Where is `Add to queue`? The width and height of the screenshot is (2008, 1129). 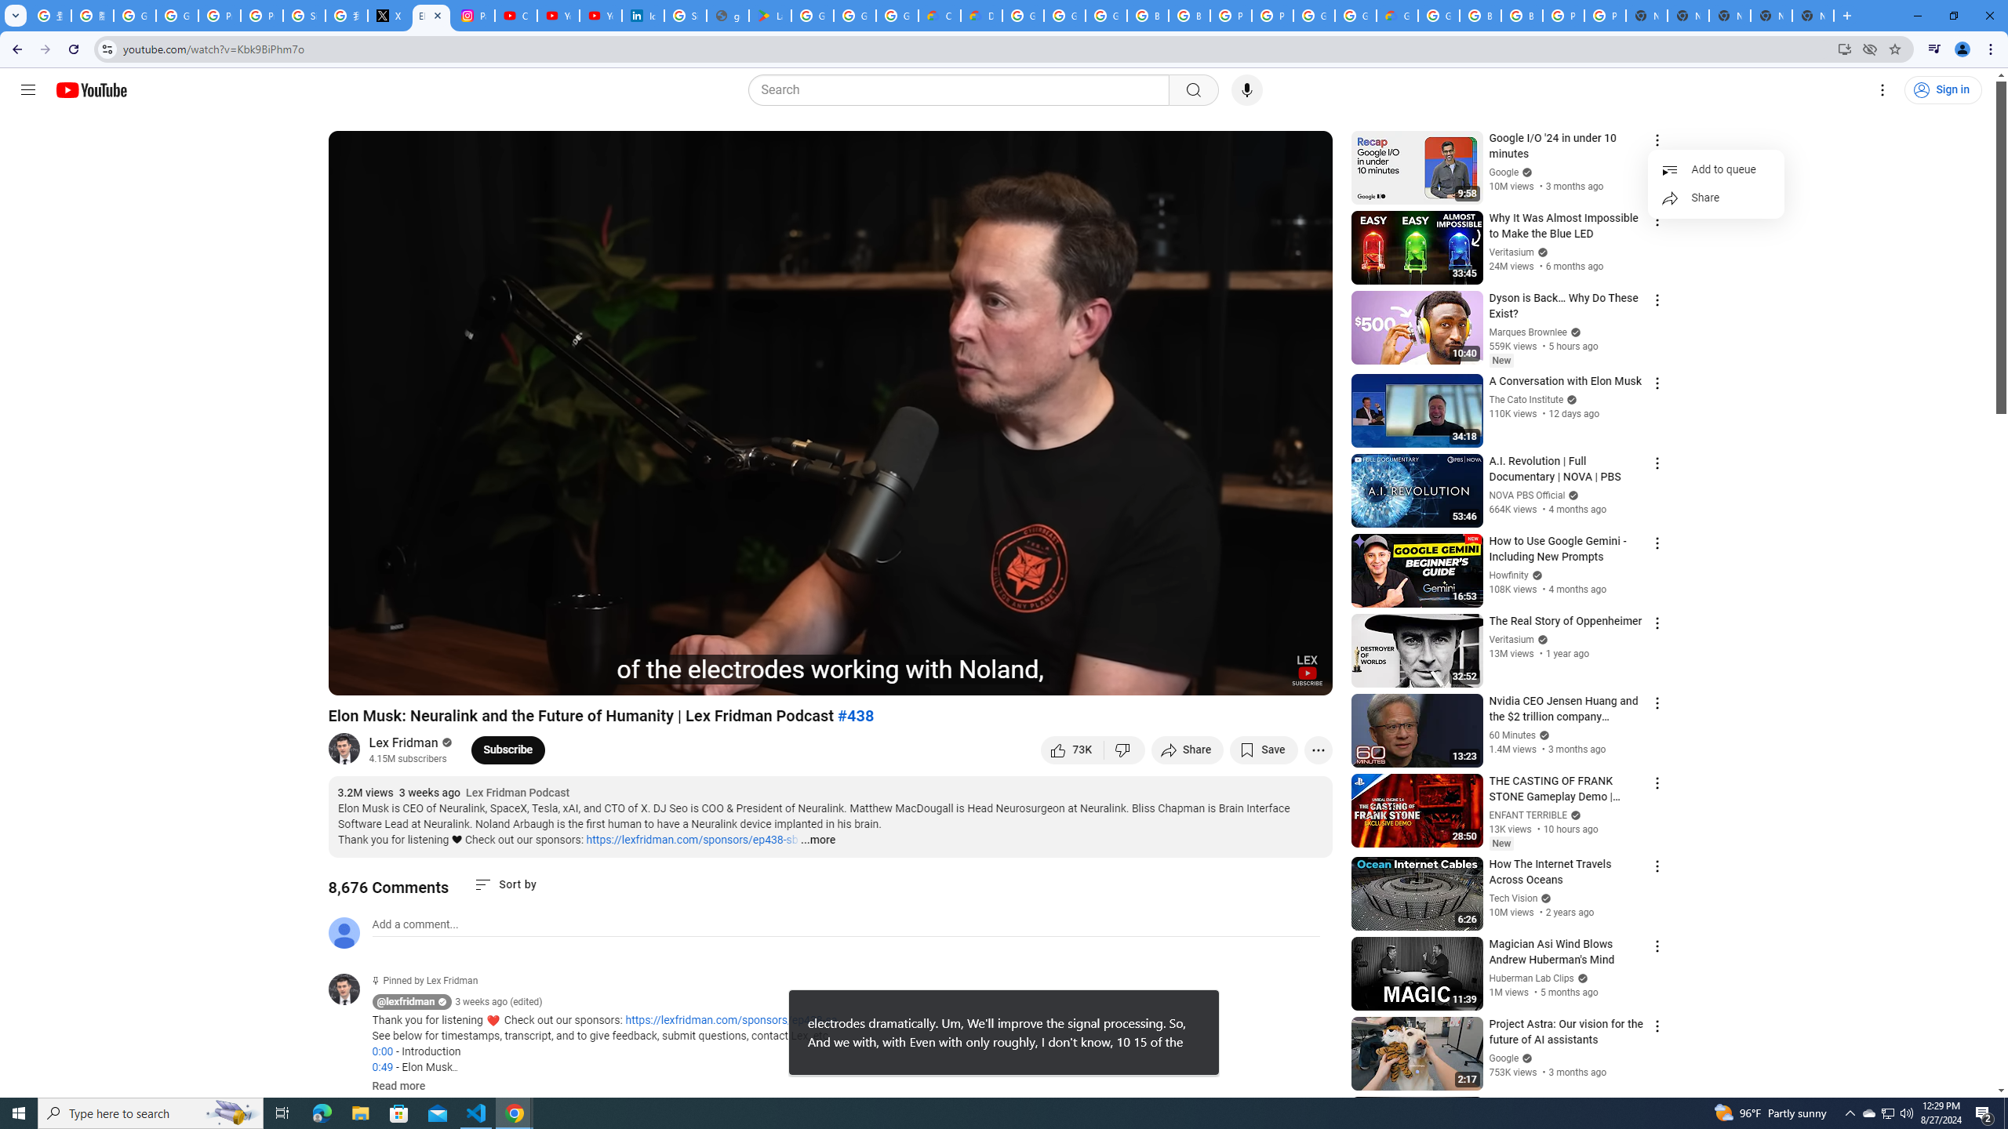 Add to queue is located at coordinates (1715, 169).